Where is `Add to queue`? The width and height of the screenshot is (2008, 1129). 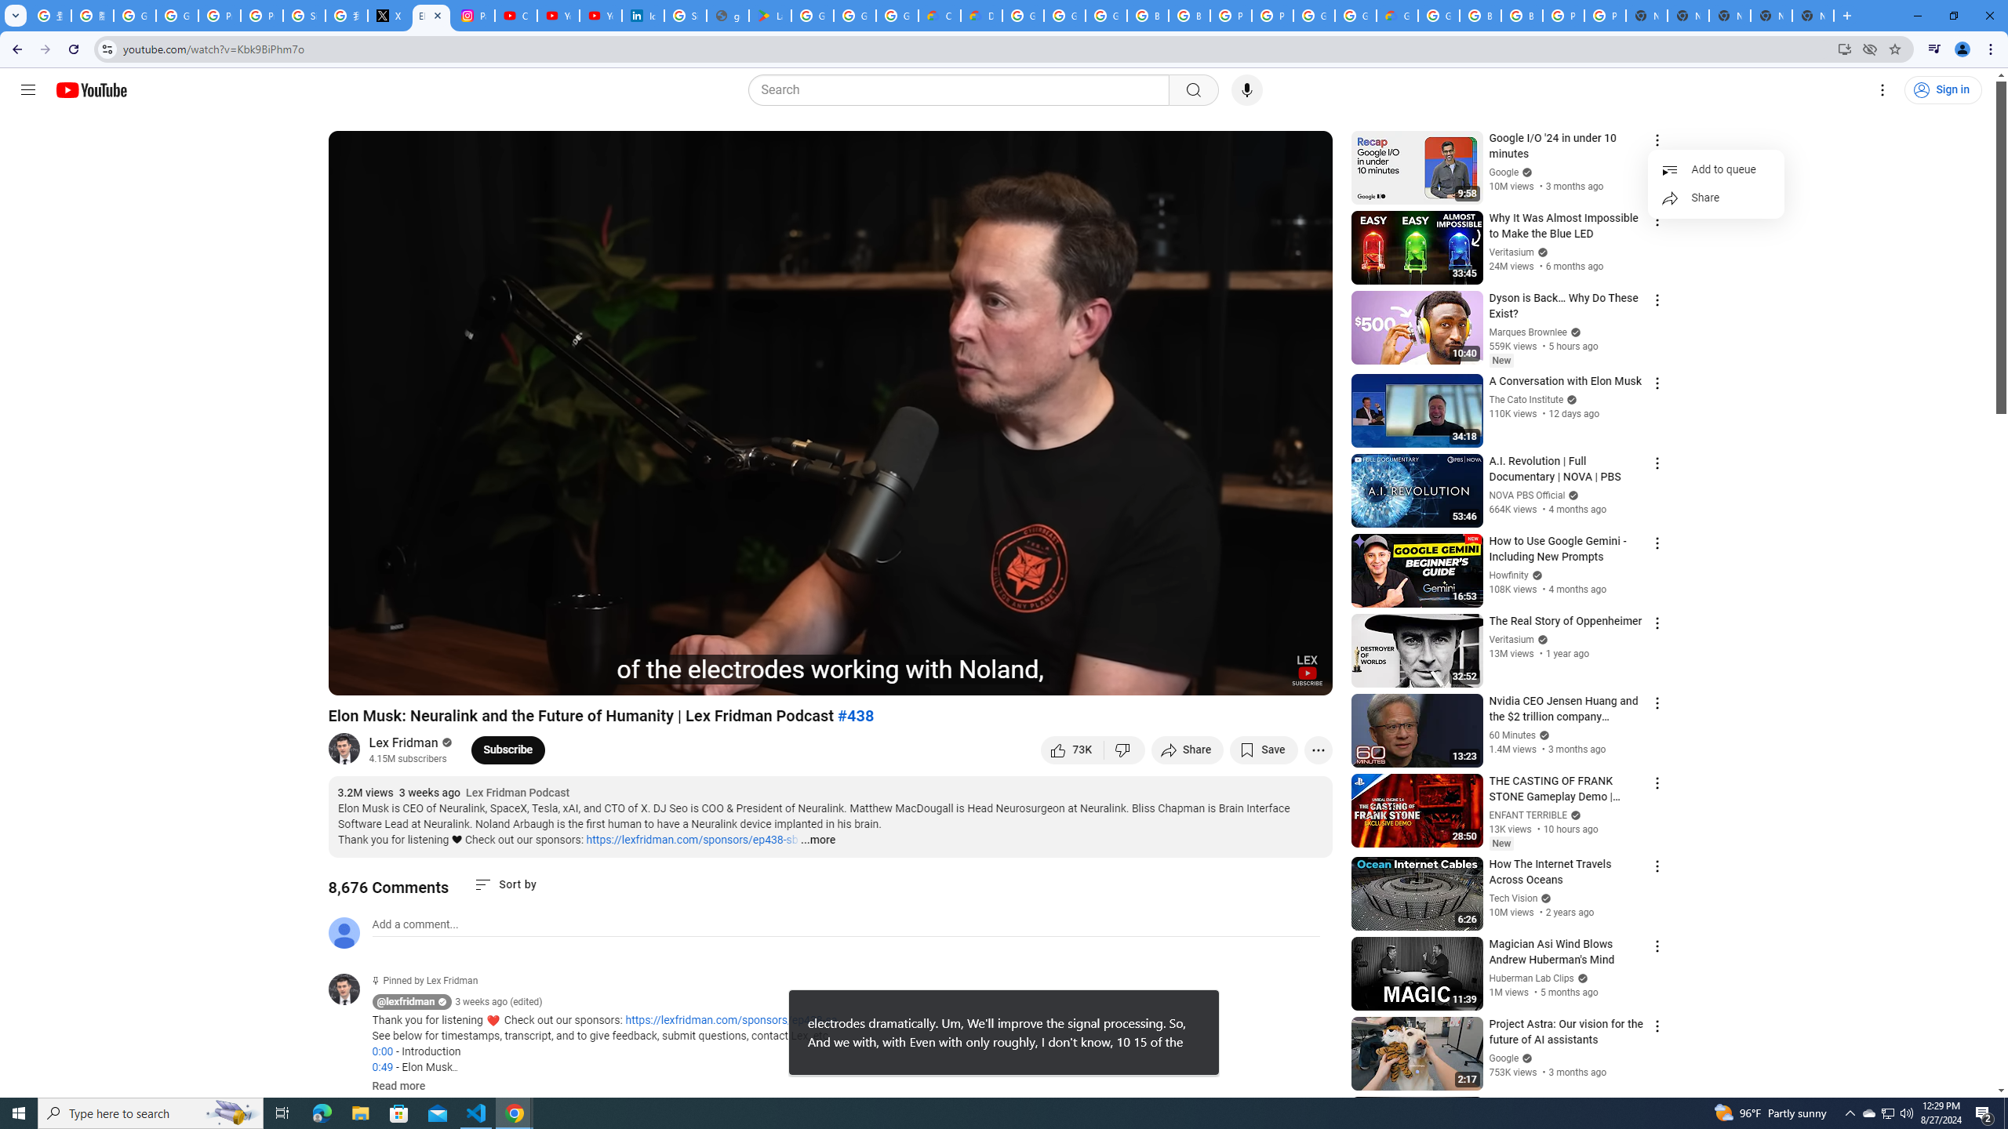 Add to queue is located at coordinates (1715, 169).